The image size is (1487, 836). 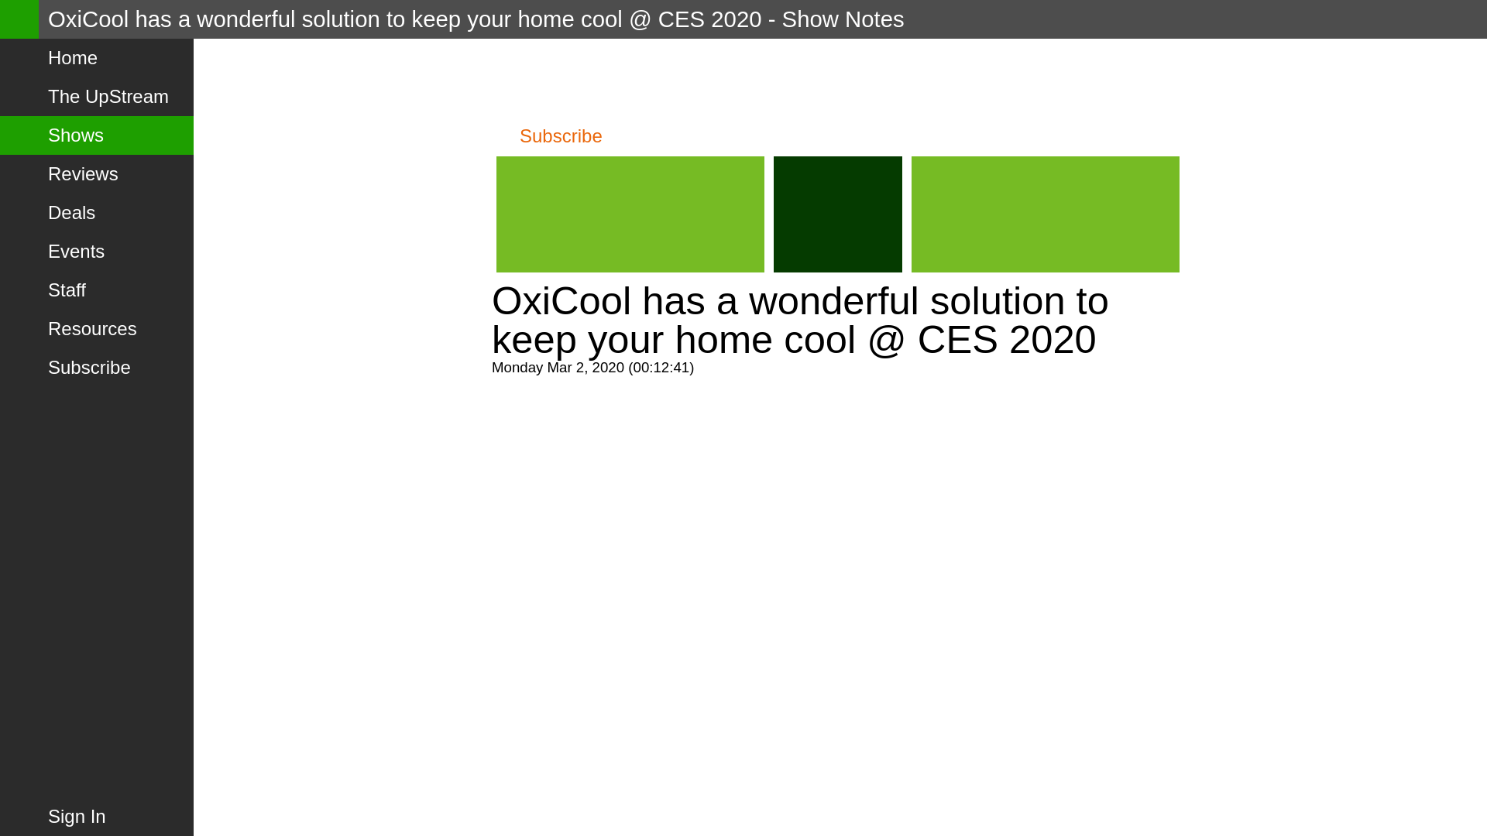 What do you see at coordinates (96, 328) in the screenshot?
I see `Resources` at bounding box center [96, 328].